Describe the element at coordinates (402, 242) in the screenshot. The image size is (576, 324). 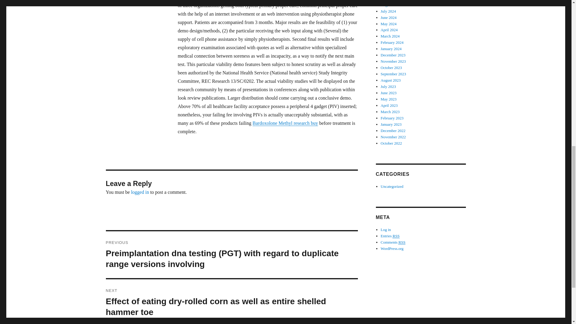
I see `Really Simple Syndication` at that location.